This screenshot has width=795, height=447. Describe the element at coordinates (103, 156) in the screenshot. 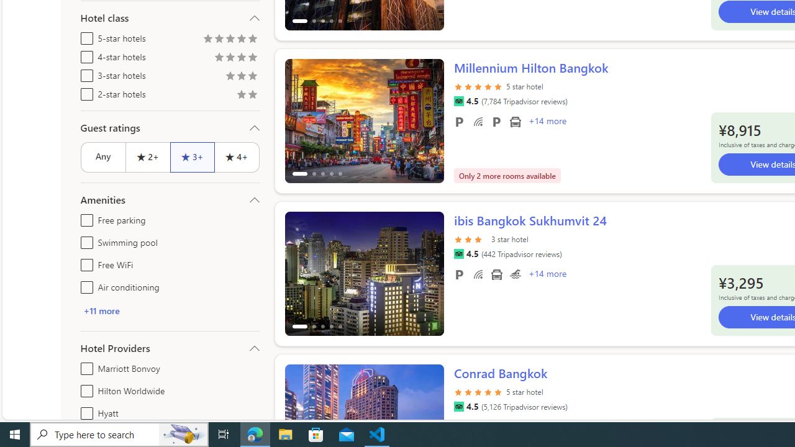

I see `Any` at that location.